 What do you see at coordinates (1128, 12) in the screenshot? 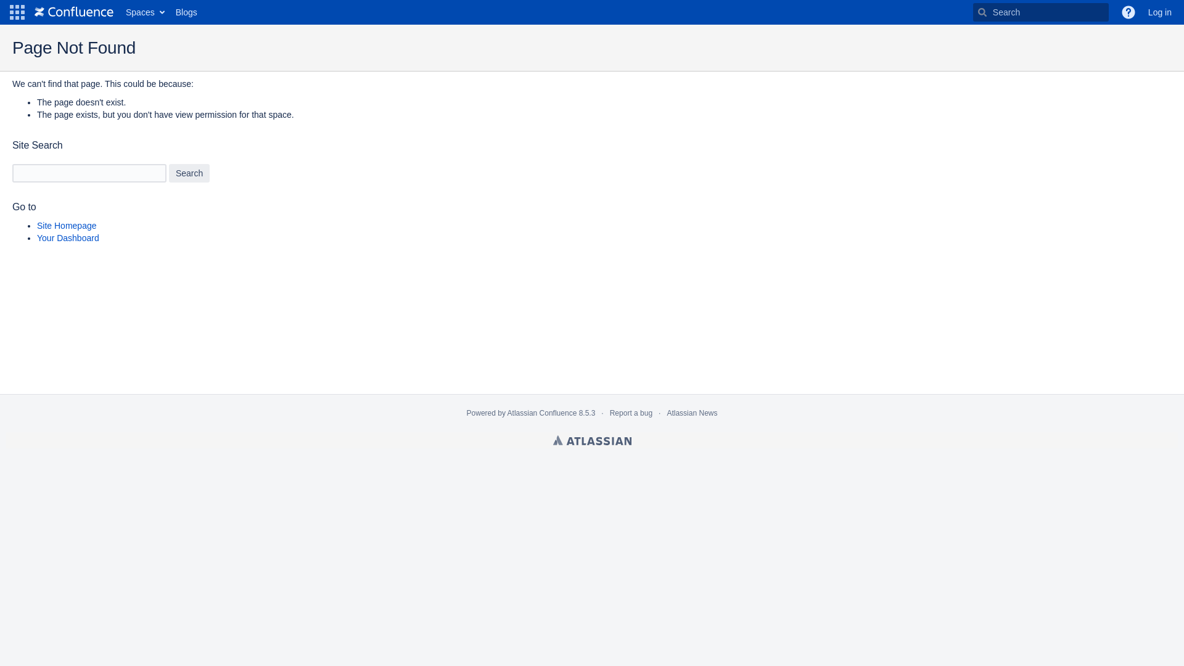
I see `Help` at bounding box center [1128, 12].